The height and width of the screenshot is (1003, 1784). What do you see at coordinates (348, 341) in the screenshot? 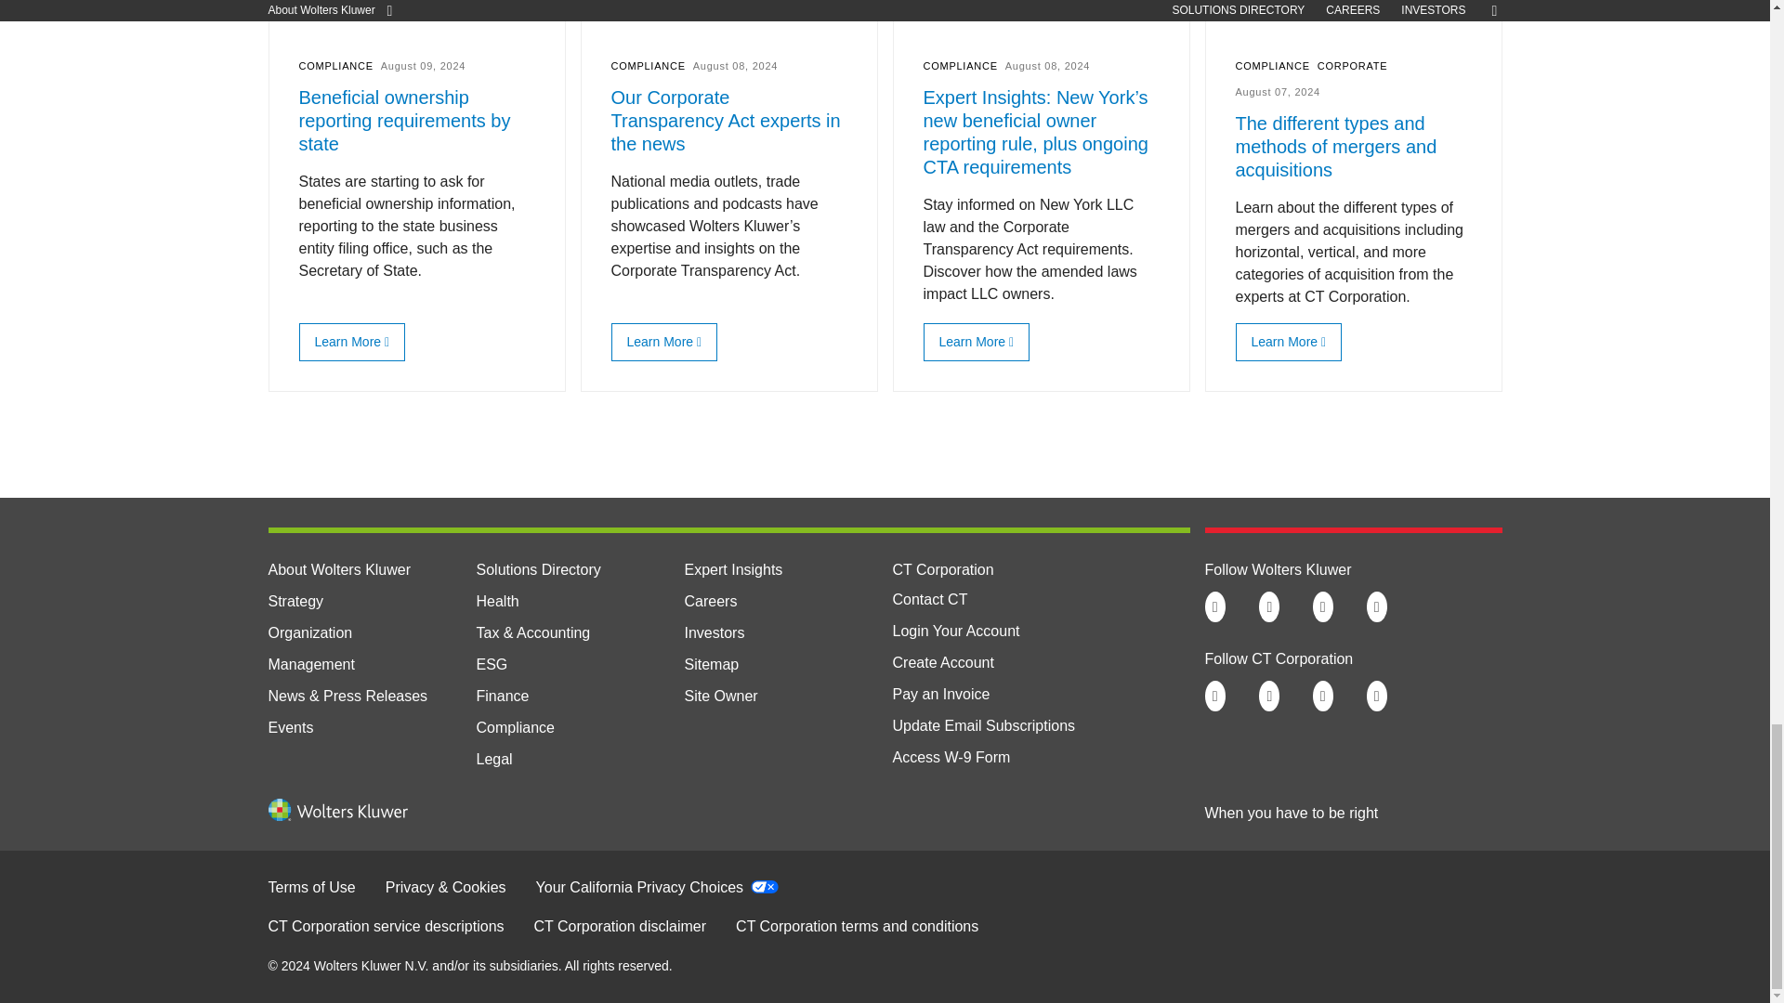
I see `Beneficial ownership reporting requirements by state` at bounding box center [348, 341].